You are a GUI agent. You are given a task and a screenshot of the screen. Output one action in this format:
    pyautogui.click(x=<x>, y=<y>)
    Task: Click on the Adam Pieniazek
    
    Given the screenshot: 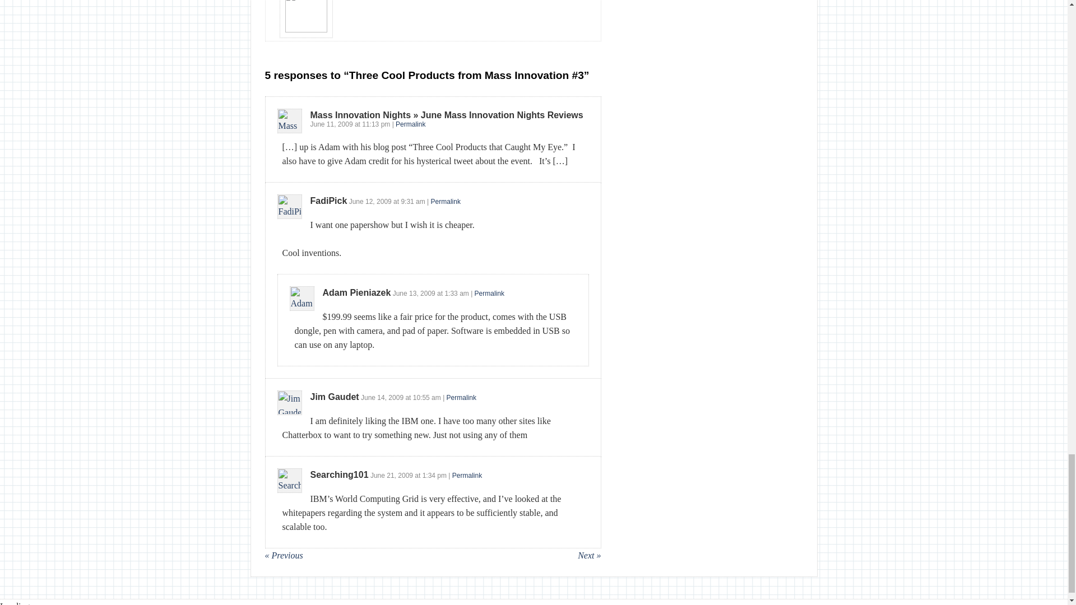 What is the action you would take?
    pyautogui.click(x=357, y=292)
    